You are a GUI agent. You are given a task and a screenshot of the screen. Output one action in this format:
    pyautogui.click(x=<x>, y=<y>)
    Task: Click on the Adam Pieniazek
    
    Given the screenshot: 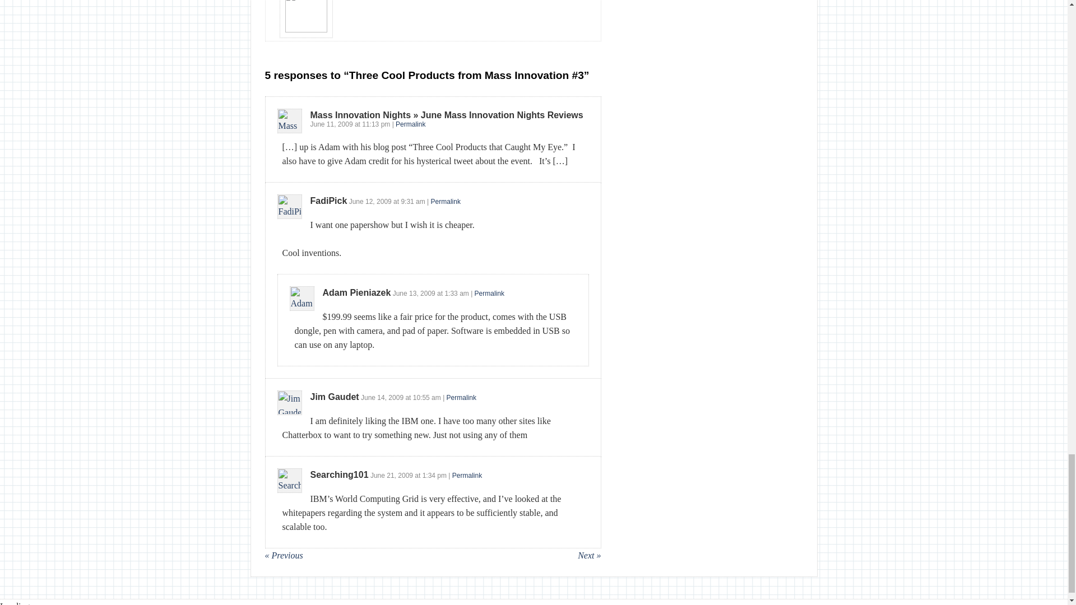 What is the action you would take?
    pyautogui.click(x=357, y=292)
    